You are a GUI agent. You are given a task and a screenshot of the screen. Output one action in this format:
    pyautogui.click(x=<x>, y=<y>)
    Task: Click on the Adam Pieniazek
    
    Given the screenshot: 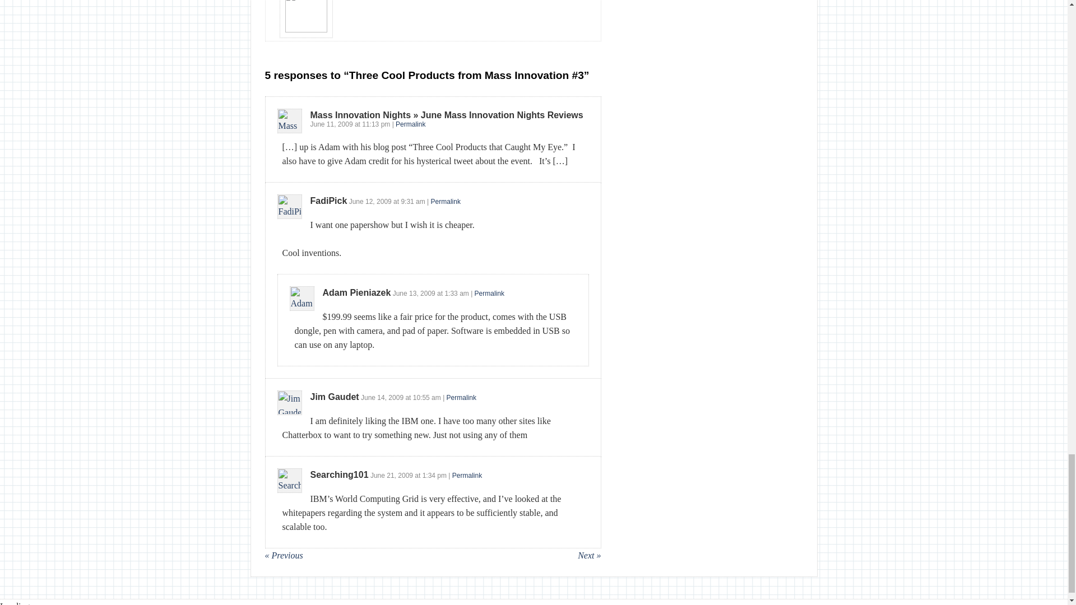 What is the action you would take?
    pyautogui.click(x=357, y=292)
    